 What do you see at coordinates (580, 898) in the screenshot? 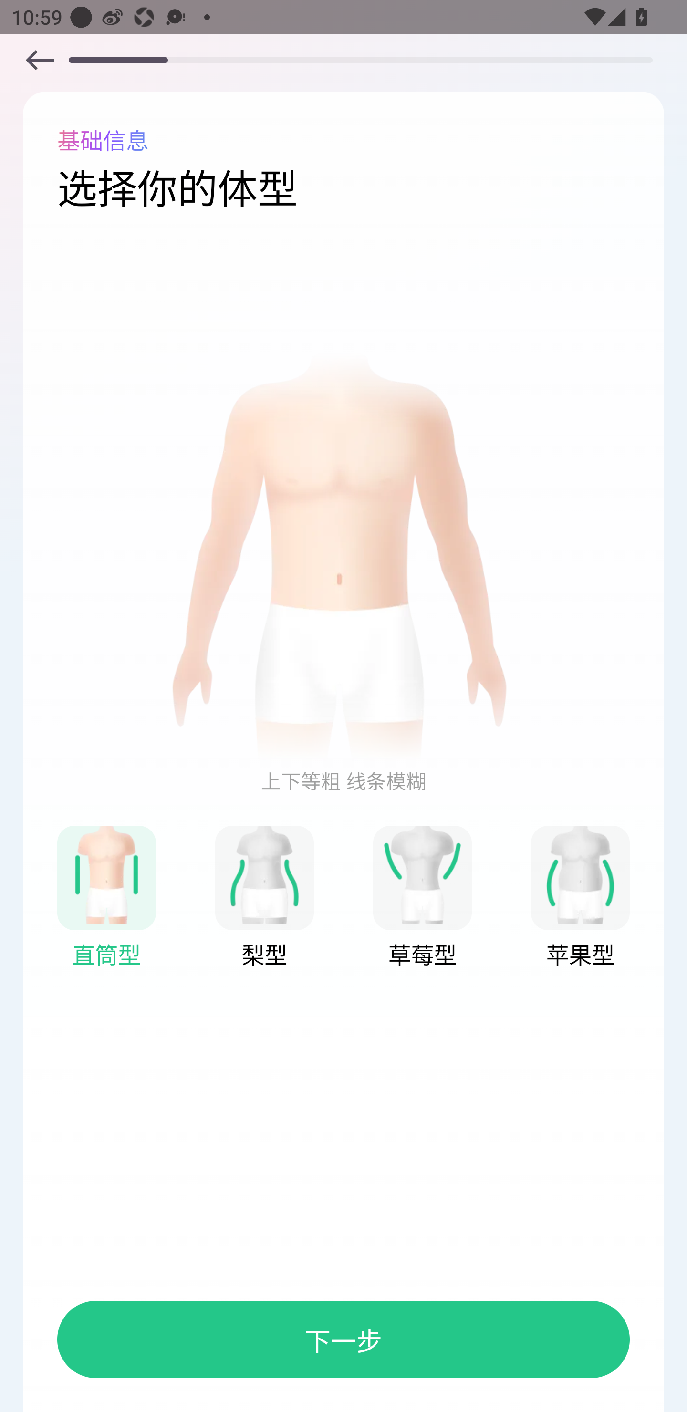
I see `1   1 苹果型` at bounding box center [580, 898].